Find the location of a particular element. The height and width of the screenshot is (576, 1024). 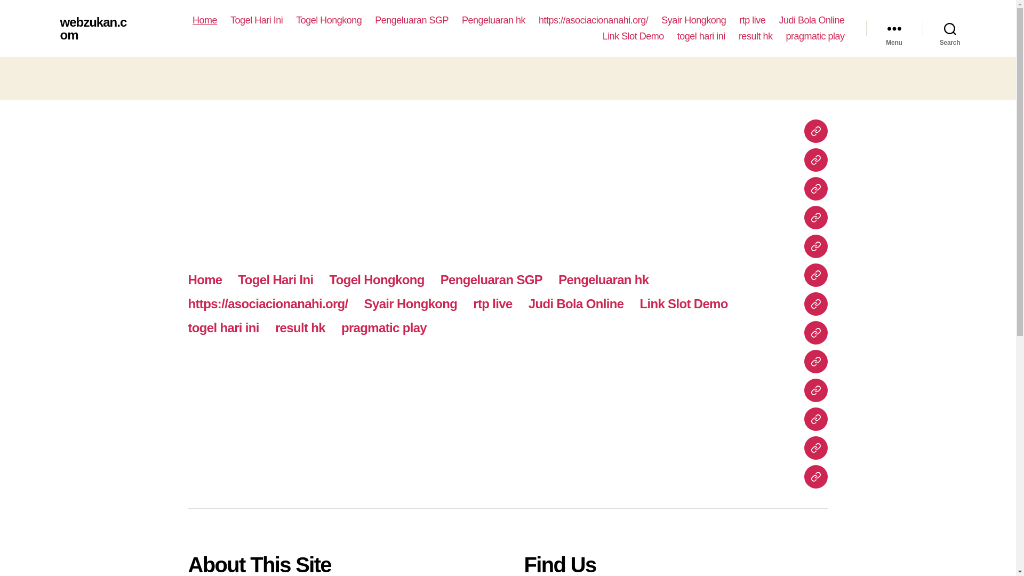

Menu is located at coordinates (894, 29).